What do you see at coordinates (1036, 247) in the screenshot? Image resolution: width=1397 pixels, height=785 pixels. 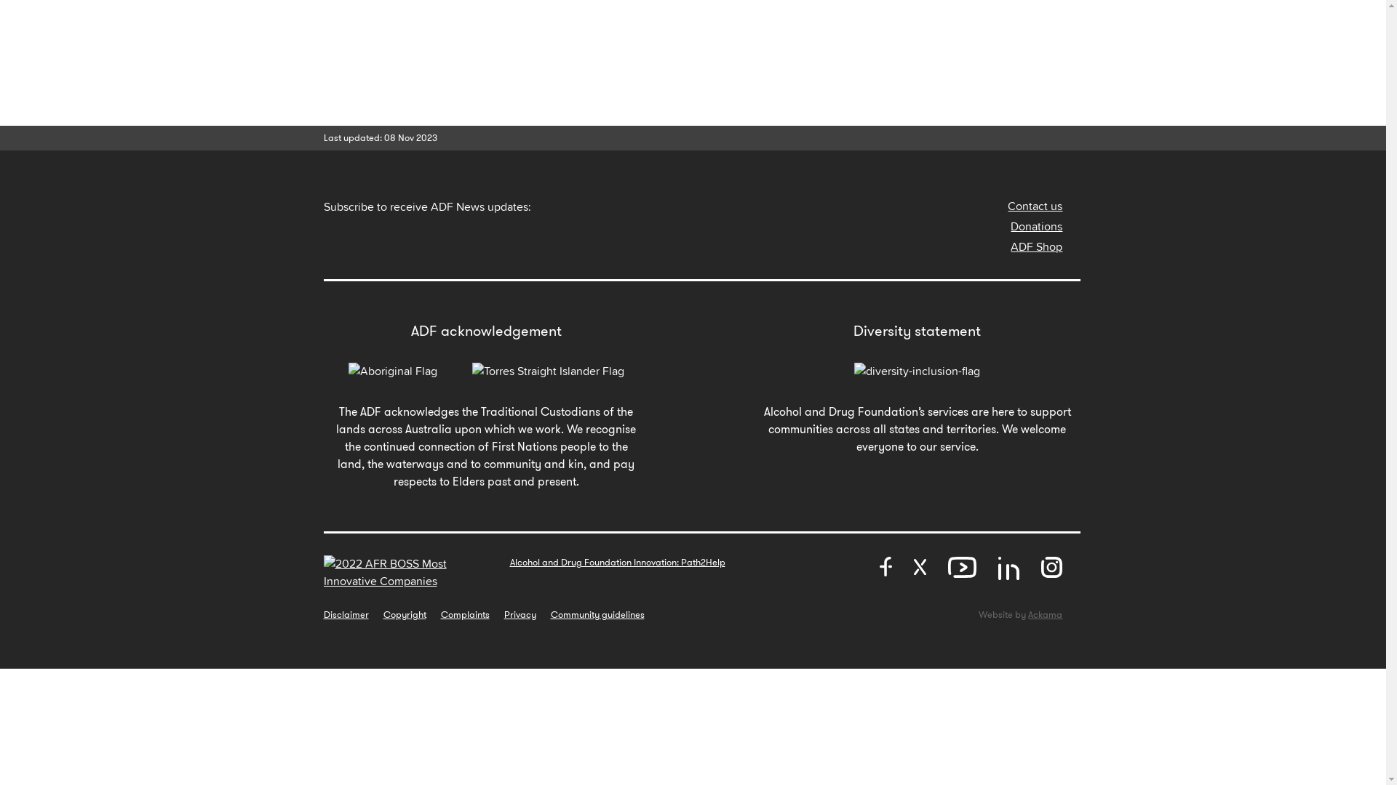 I see `ADF Shop` at bounding box center [1036, 247].